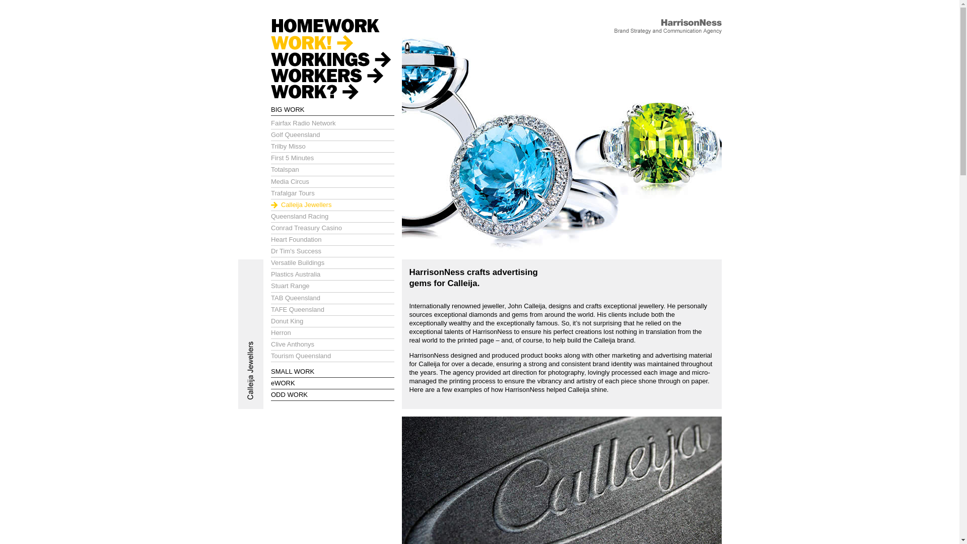 The height and width of the screenshot is (544, 967). I want to click on SMALL WORK, so click(293, 372).